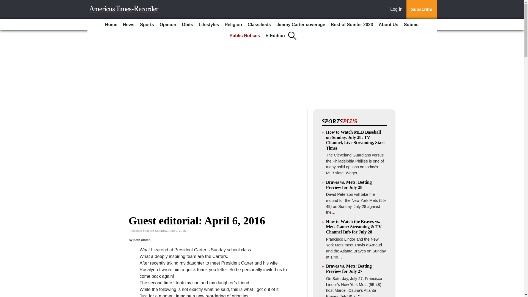 The image size is (528, 297). Describe the element at coordinates (111, 25) in the screenshot. I see `Home` at that location.